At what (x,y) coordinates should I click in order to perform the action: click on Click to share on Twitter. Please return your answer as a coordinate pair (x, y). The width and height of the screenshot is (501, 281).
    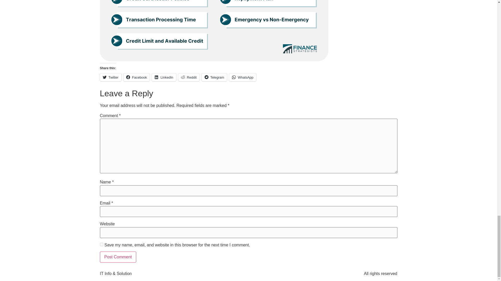
    Looking at the image, I should click on (110, 77).